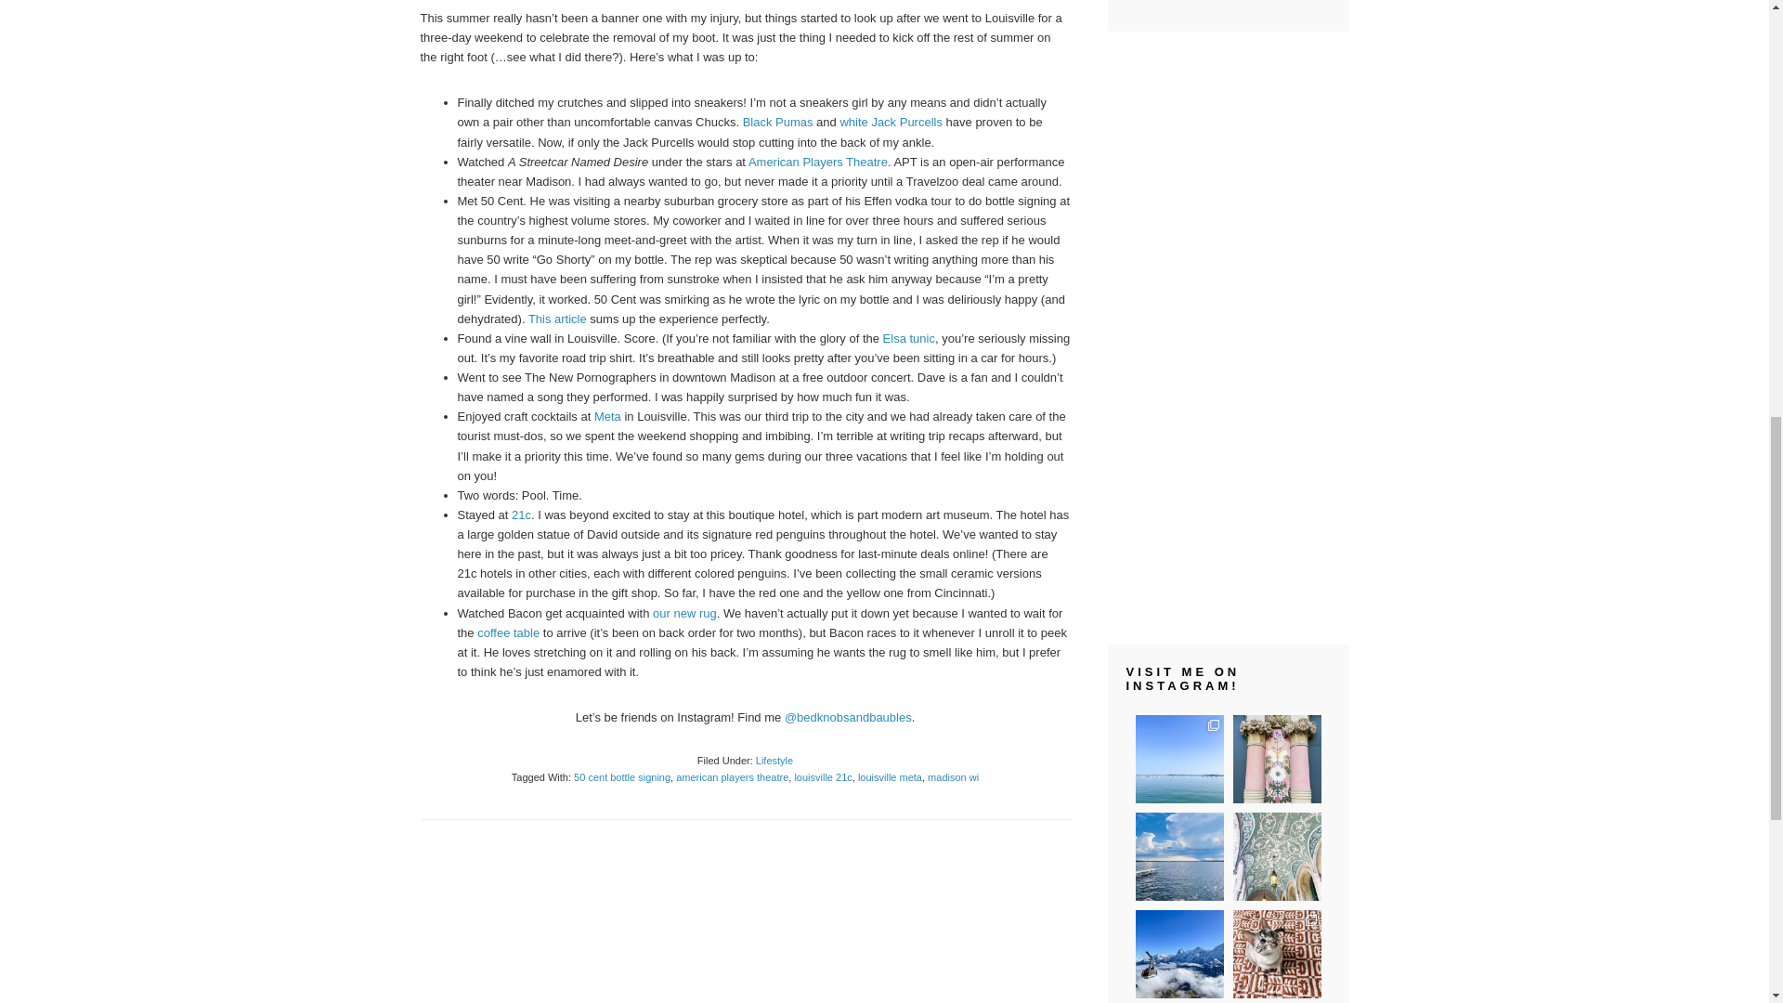 The width and height of the screenshot is (1783, 1003). Describe the element at coordinates (908, 338) in the screenshot. I see `Elsa tunic` at that location.